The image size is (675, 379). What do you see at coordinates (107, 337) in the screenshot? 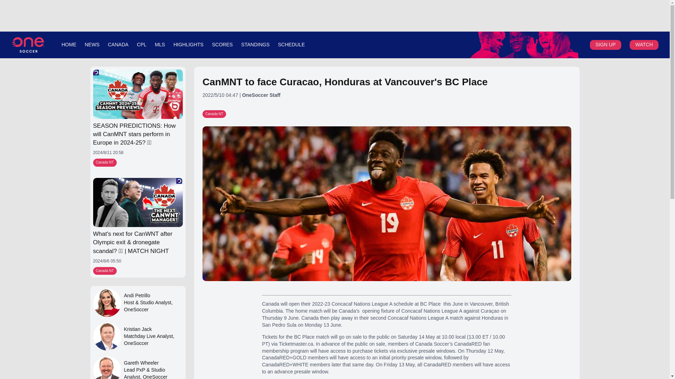
I see `Kristian Jack` at bounding box center [107, 337].